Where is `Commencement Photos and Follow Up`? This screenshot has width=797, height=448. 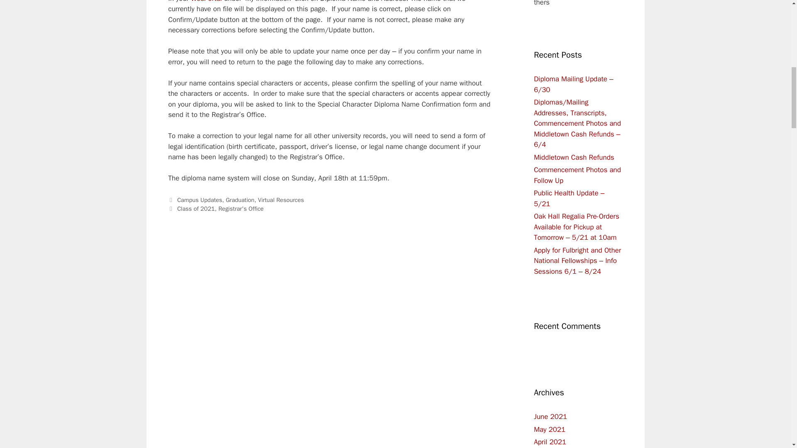
Commencement Photos and Follow Up is located at coordinates (577, 175).